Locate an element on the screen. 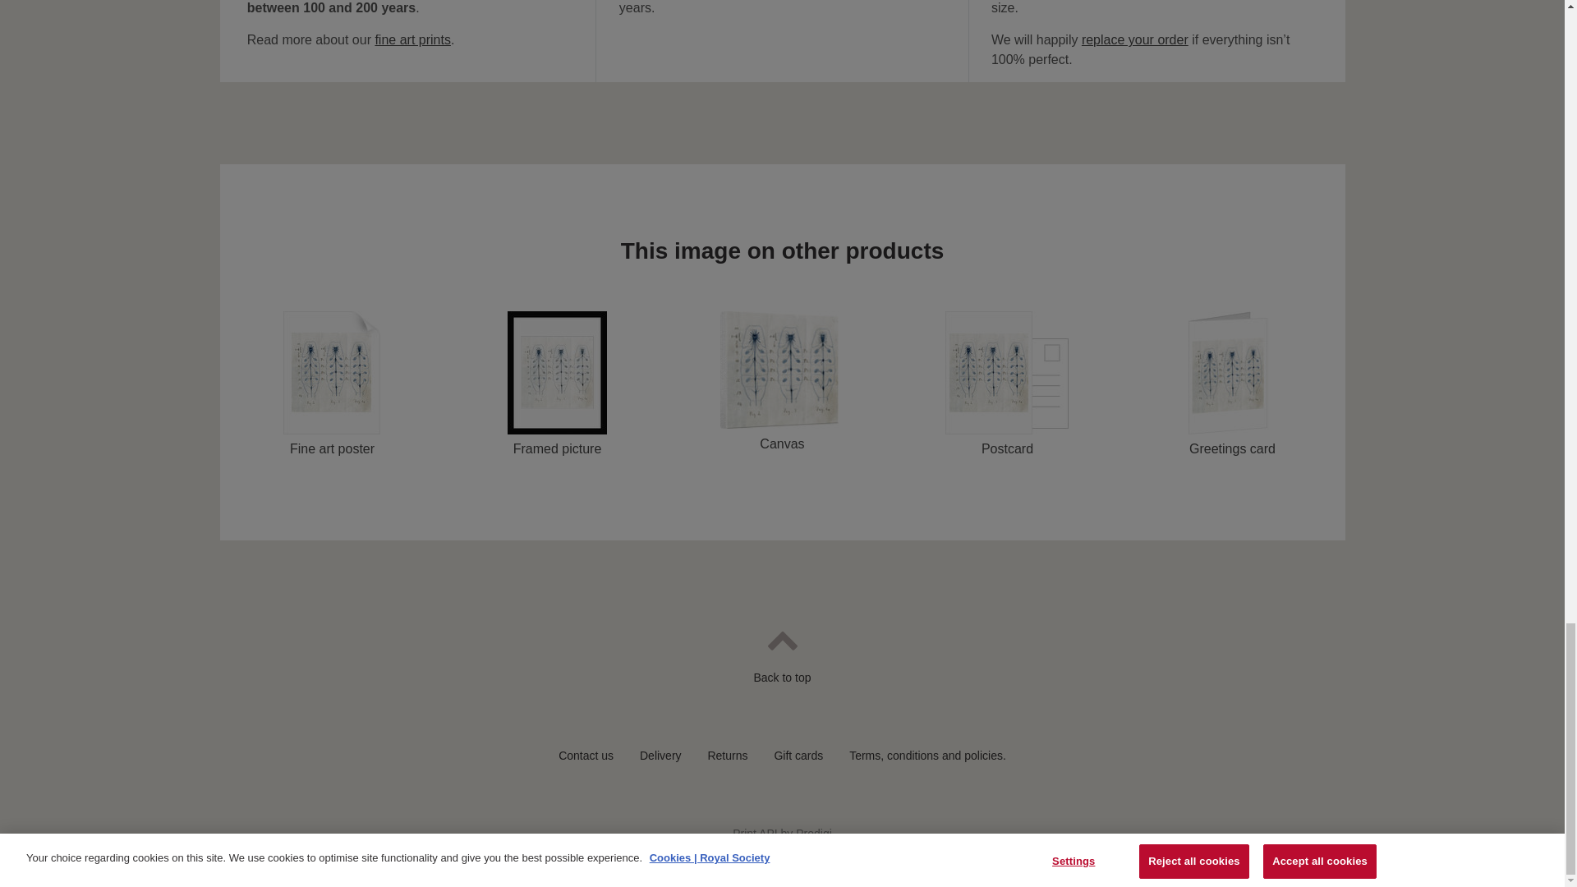  Delivery is located at coordinates (660, 755).